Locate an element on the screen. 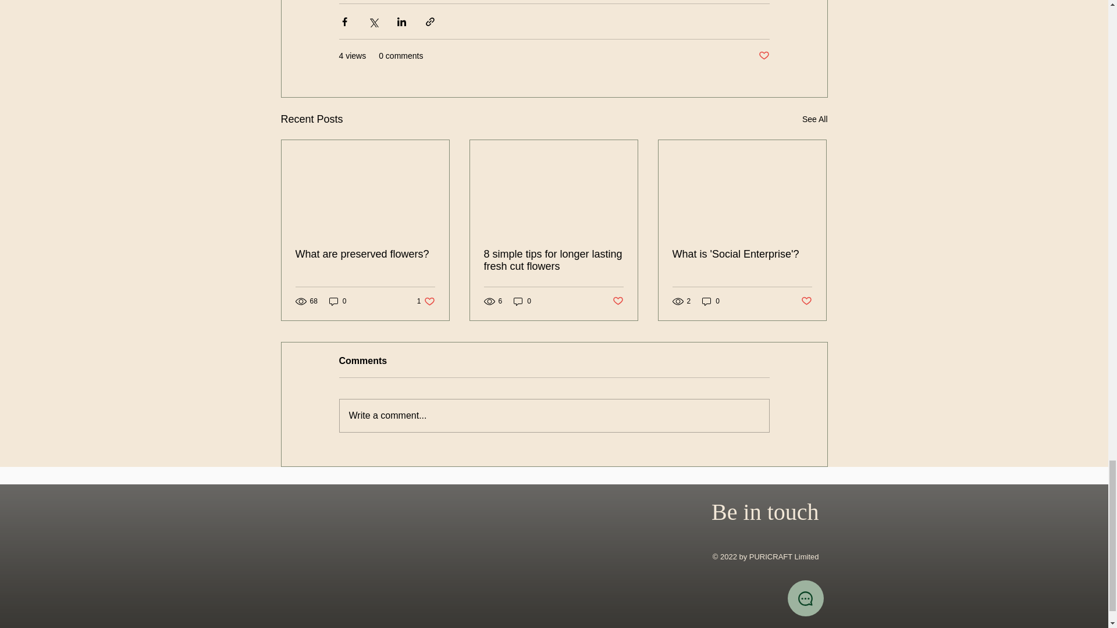 This screenshot has width=1117, height=628. See All is located at coordinates (814, 120).